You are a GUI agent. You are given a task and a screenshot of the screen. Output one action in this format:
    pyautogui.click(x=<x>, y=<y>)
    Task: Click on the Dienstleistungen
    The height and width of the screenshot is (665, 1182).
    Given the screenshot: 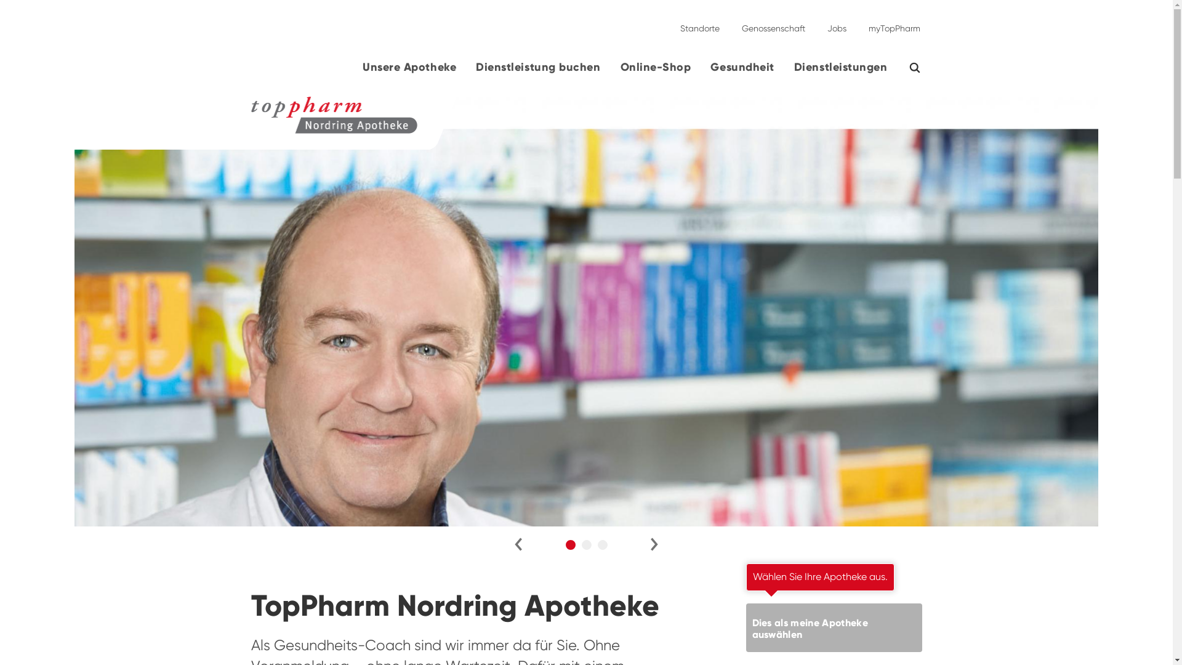 What is the action you would take?
    pyautogui.click(x=841, y=72)
    